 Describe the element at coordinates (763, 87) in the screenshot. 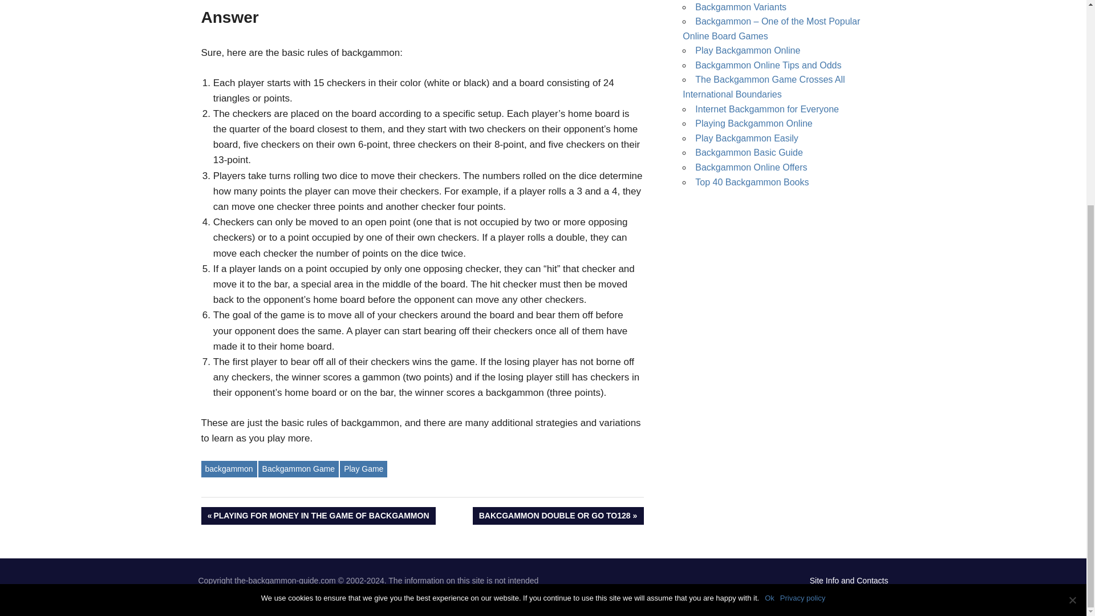

I see `backgammon` at that location.